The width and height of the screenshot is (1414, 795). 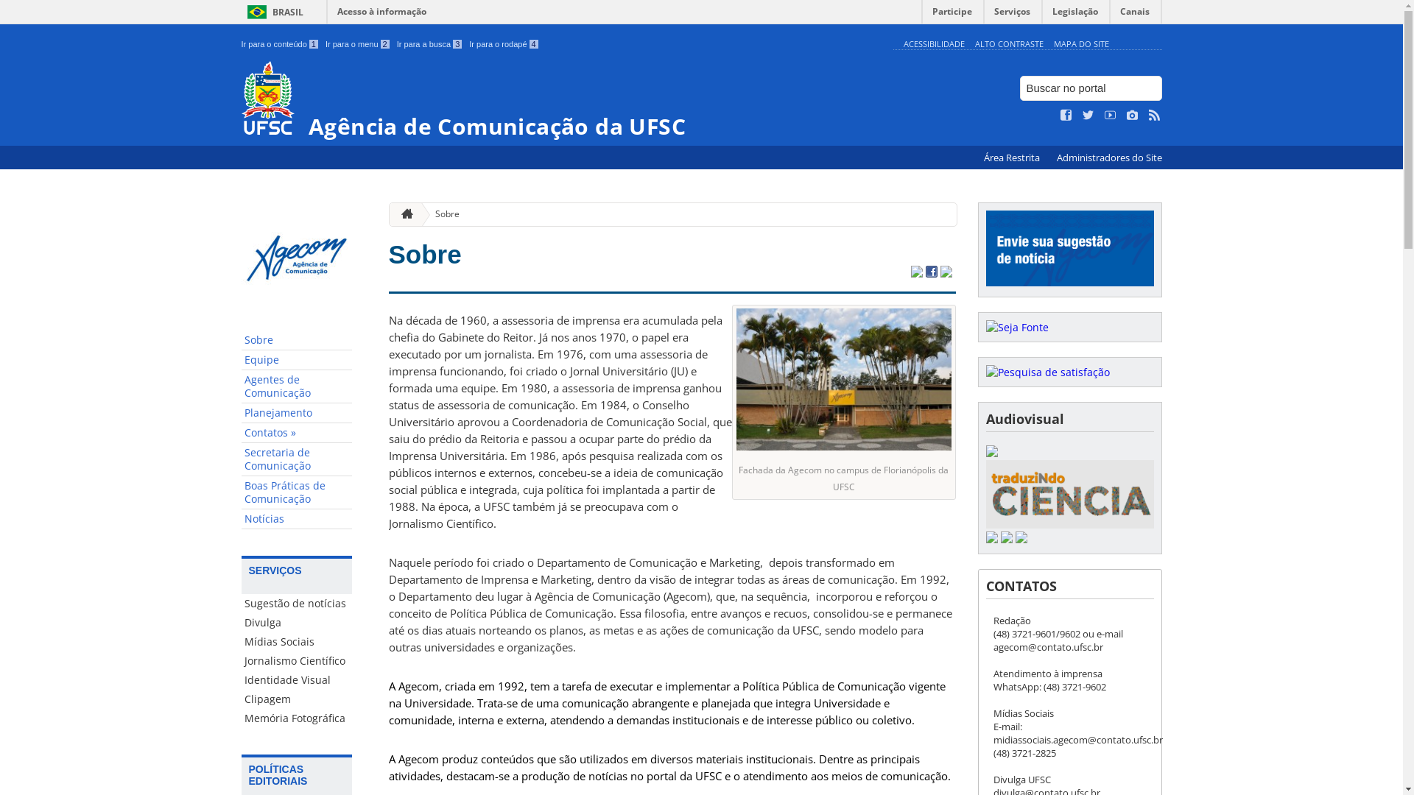 I want to click on ACESSIBILIDADE, so click(x=934, y=44).